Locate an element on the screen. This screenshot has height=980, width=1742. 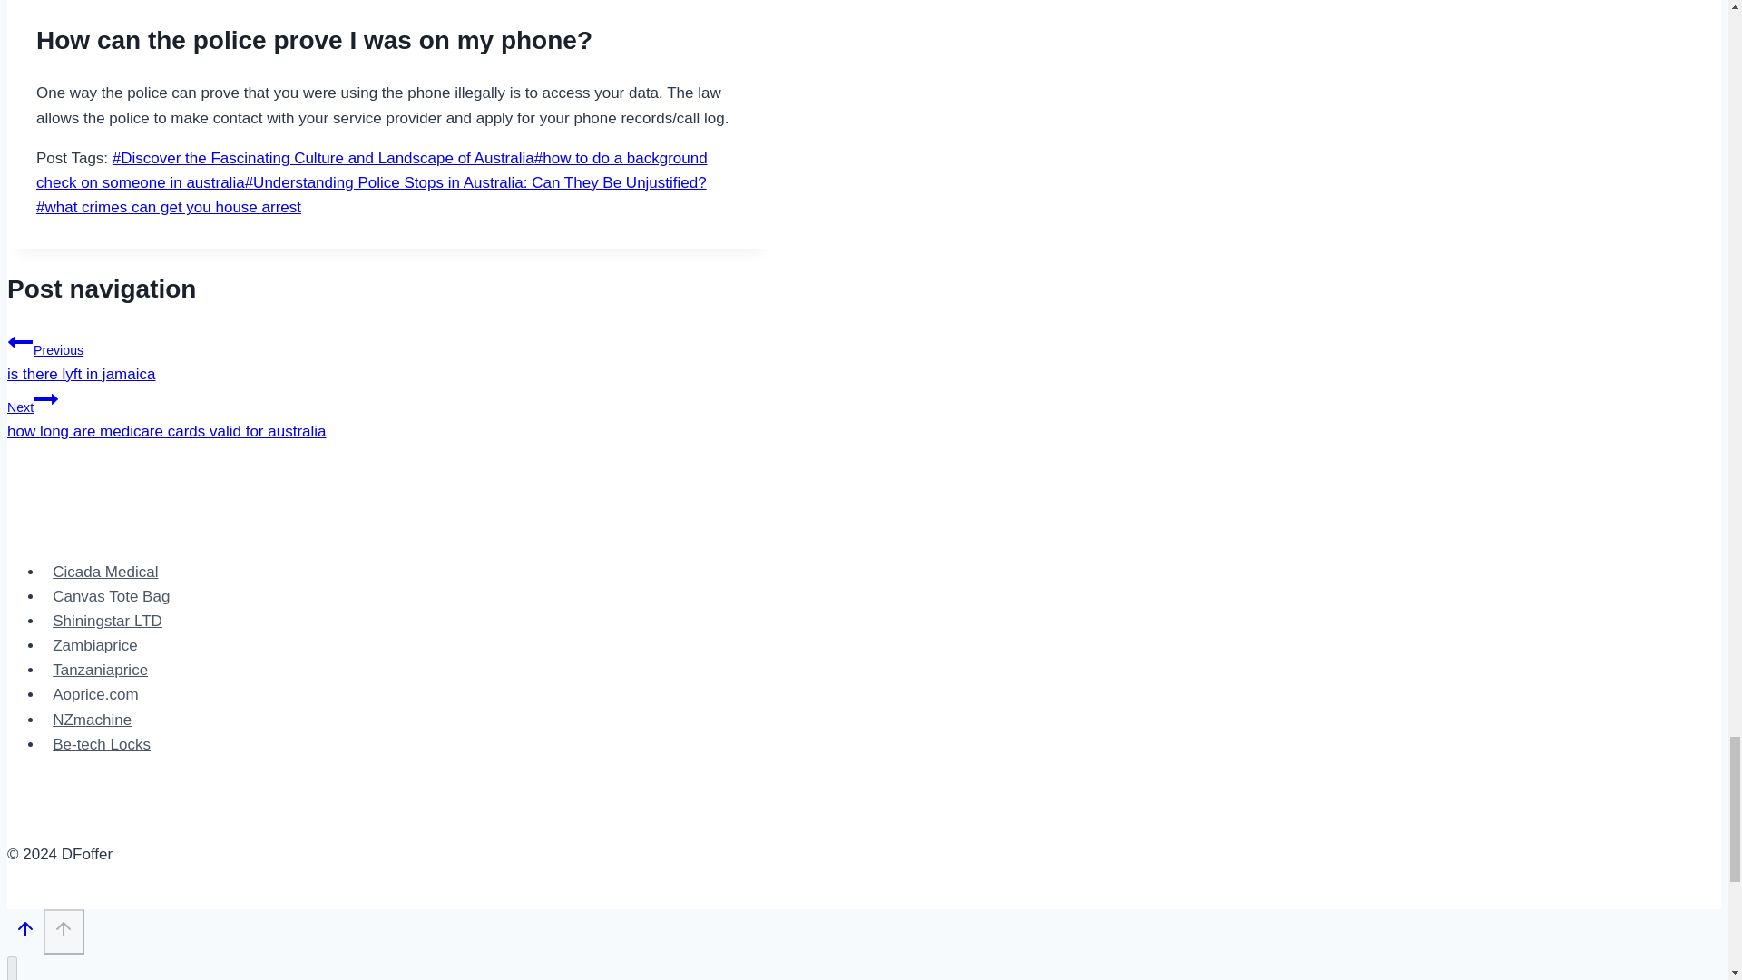
Previous is located at coordinates (105, 572).